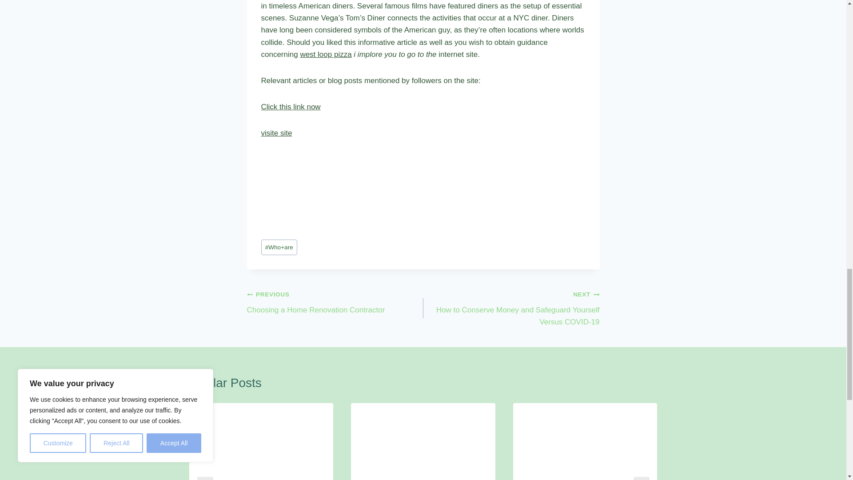 The image size is (853, 480). Describe the element at coordinates (291, 107) in the screenshot. I see `Click this link now` at that location.